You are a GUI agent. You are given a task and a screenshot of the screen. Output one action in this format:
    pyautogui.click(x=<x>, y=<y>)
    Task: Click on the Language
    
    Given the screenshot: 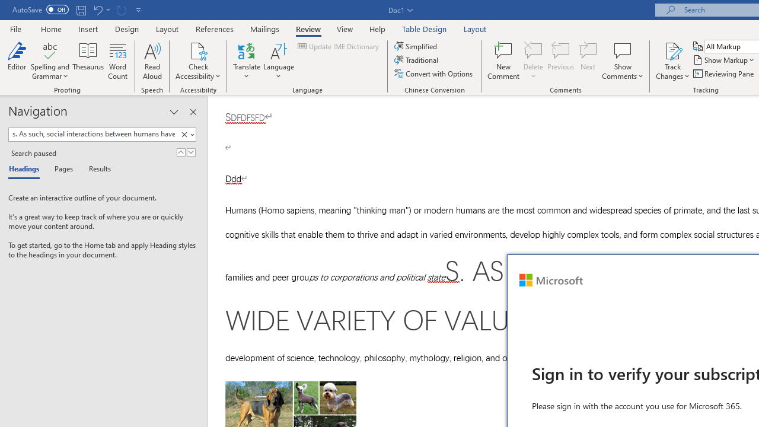 What is the action you would take?
    pyautogui.click(x=279, y=60)
    